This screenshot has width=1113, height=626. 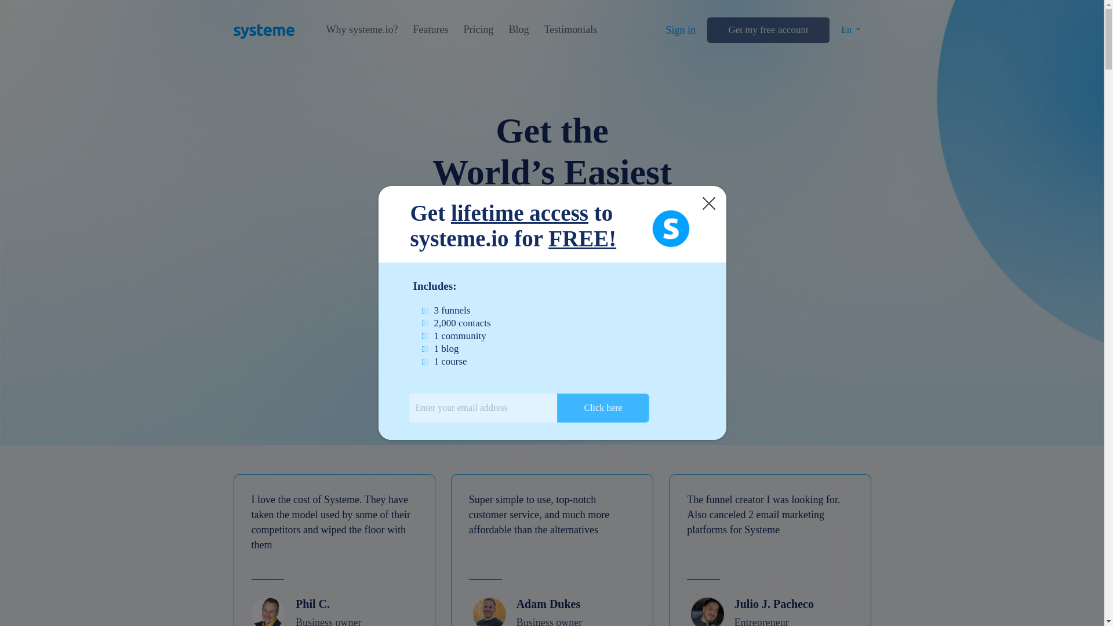 What do you see at coordinates (478, 30) in the screenshot?
I see `Pricing` at bounding box center [478, 30].